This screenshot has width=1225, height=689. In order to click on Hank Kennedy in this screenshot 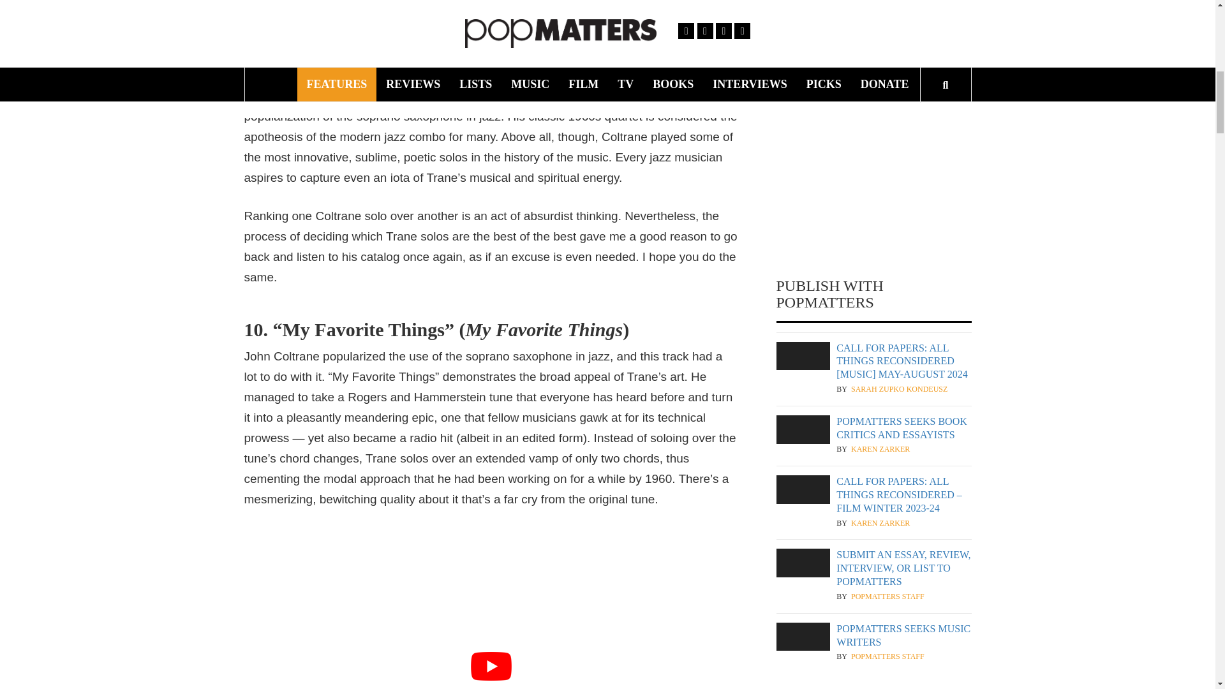, I will do `click(882, 79)`.